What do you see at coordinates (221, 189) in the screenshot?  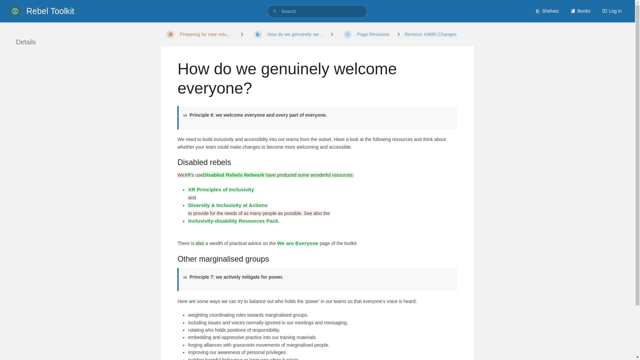 I see `XR Principles of Inclusivity` at bounding box center [221, 189].